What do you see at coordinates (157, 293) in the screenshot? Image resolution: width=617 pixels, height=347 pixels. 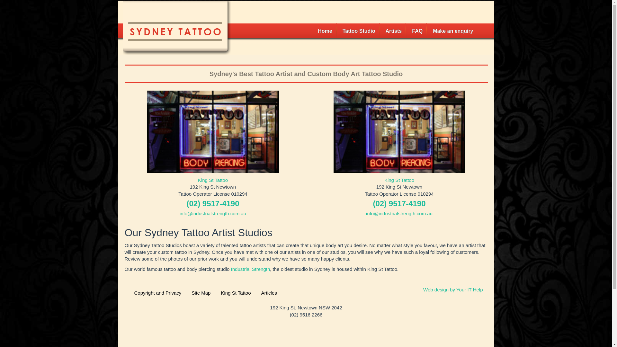 I see `Copyright and Privacy` at bounding box center [157, 293].